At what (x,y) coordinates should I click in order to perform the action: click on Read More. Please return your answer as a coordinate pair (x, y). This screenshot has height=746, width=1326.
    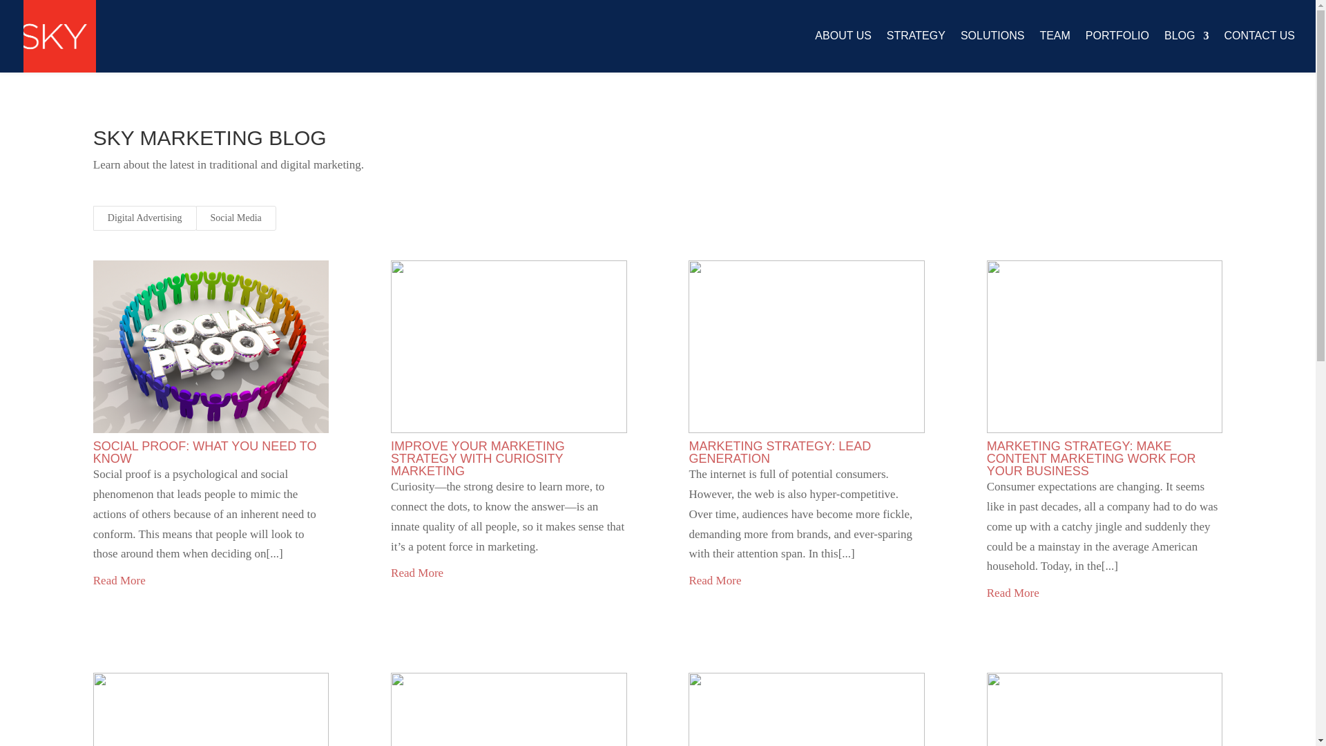
    Looking at the image, I should click on (1012, 593).